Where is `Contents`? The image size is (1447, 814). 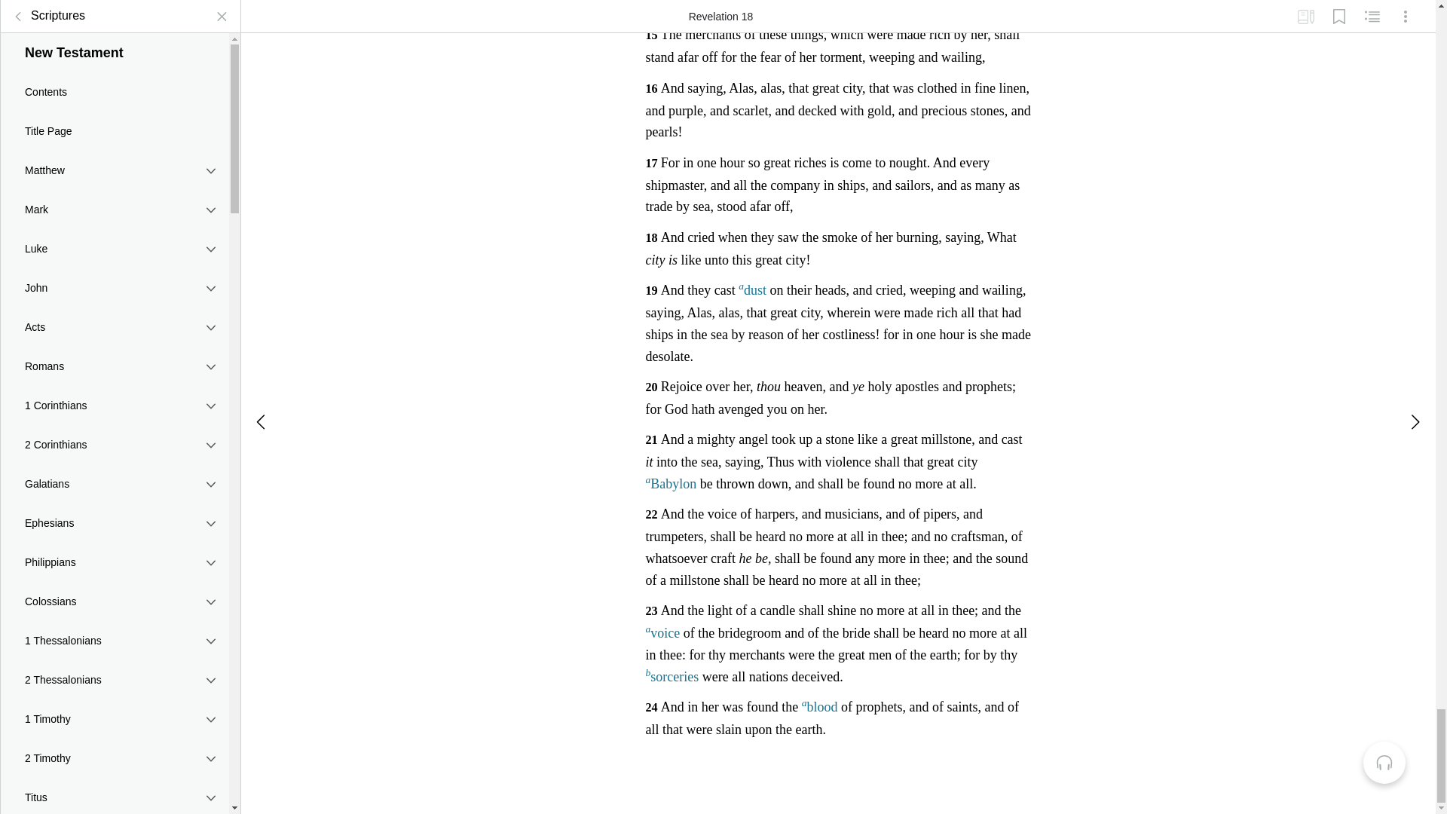
Contents is located at coordinates (115, 29).